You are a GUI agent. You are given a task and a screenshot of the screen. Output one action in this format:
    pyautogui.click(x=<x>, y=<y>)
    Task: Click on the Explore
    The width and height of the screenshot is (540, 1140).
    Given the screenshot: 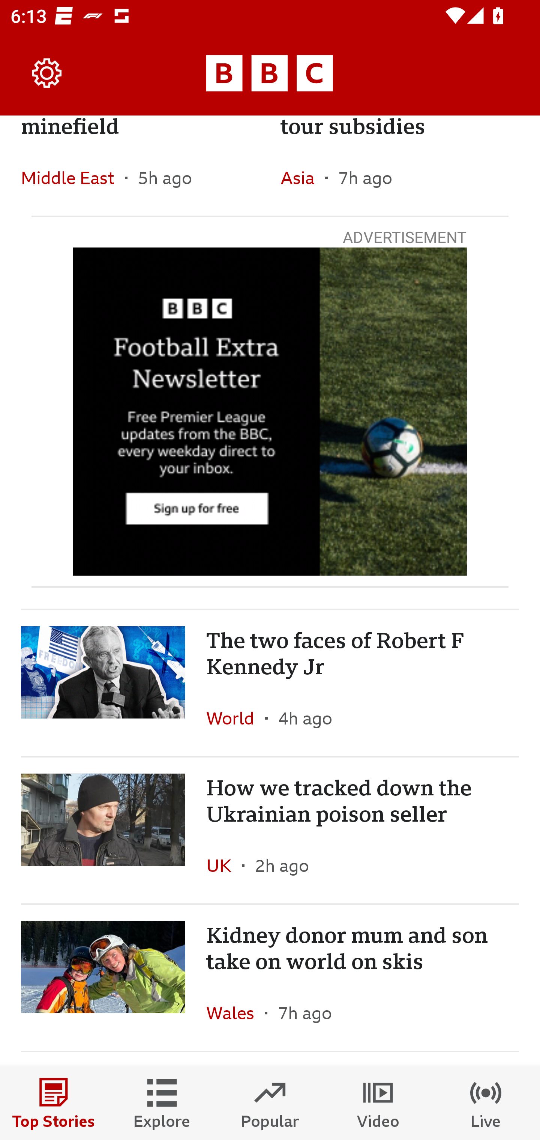 What is the action you would take?
    pyautogui.click(x=162, y=1103)
    